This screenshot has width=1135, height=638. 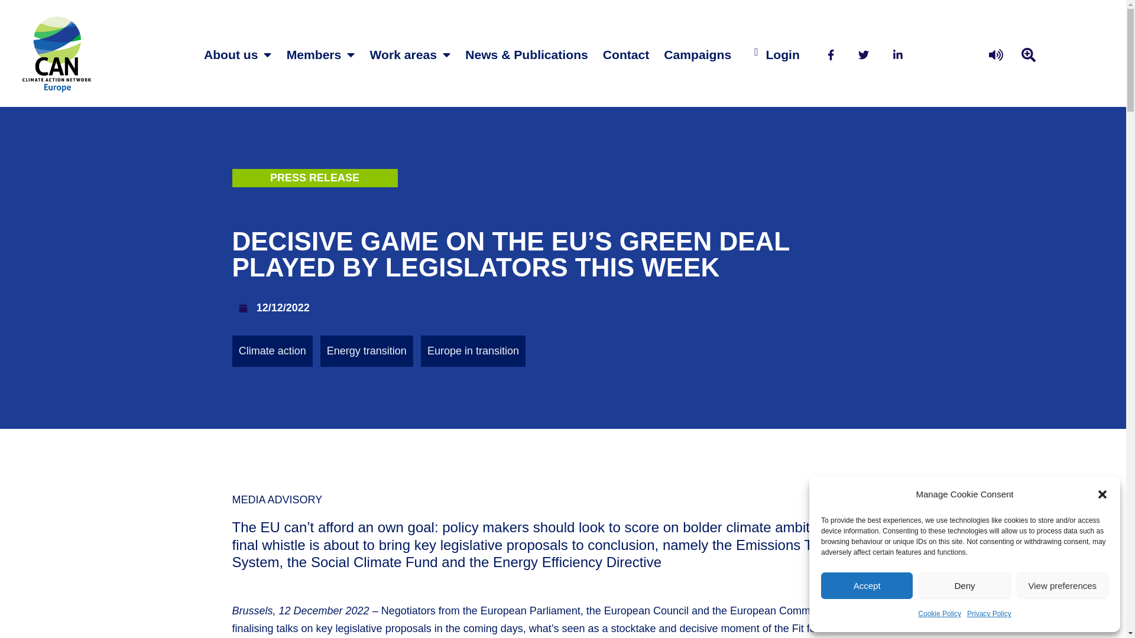 What do you see at coordinates (988, 614) in the screenshot?
I see `Privacy Policy` at bounding box center [988, 614].